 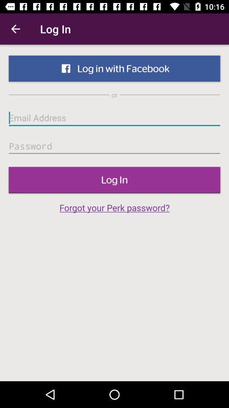 I want to click on turn off icon below the or icon, so click(x=114, y=118).